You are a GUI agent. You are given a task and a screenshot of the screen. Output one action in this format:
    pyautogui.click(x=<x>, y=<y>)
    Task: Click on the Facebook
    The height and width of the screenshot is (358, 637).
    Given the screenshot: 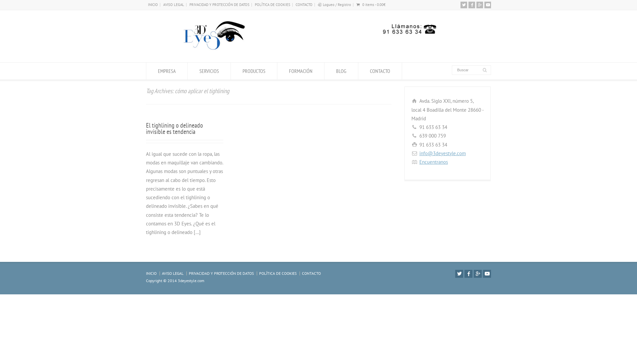 What is the action you would take?
    pyautogui.click(x=468, y=274)
    